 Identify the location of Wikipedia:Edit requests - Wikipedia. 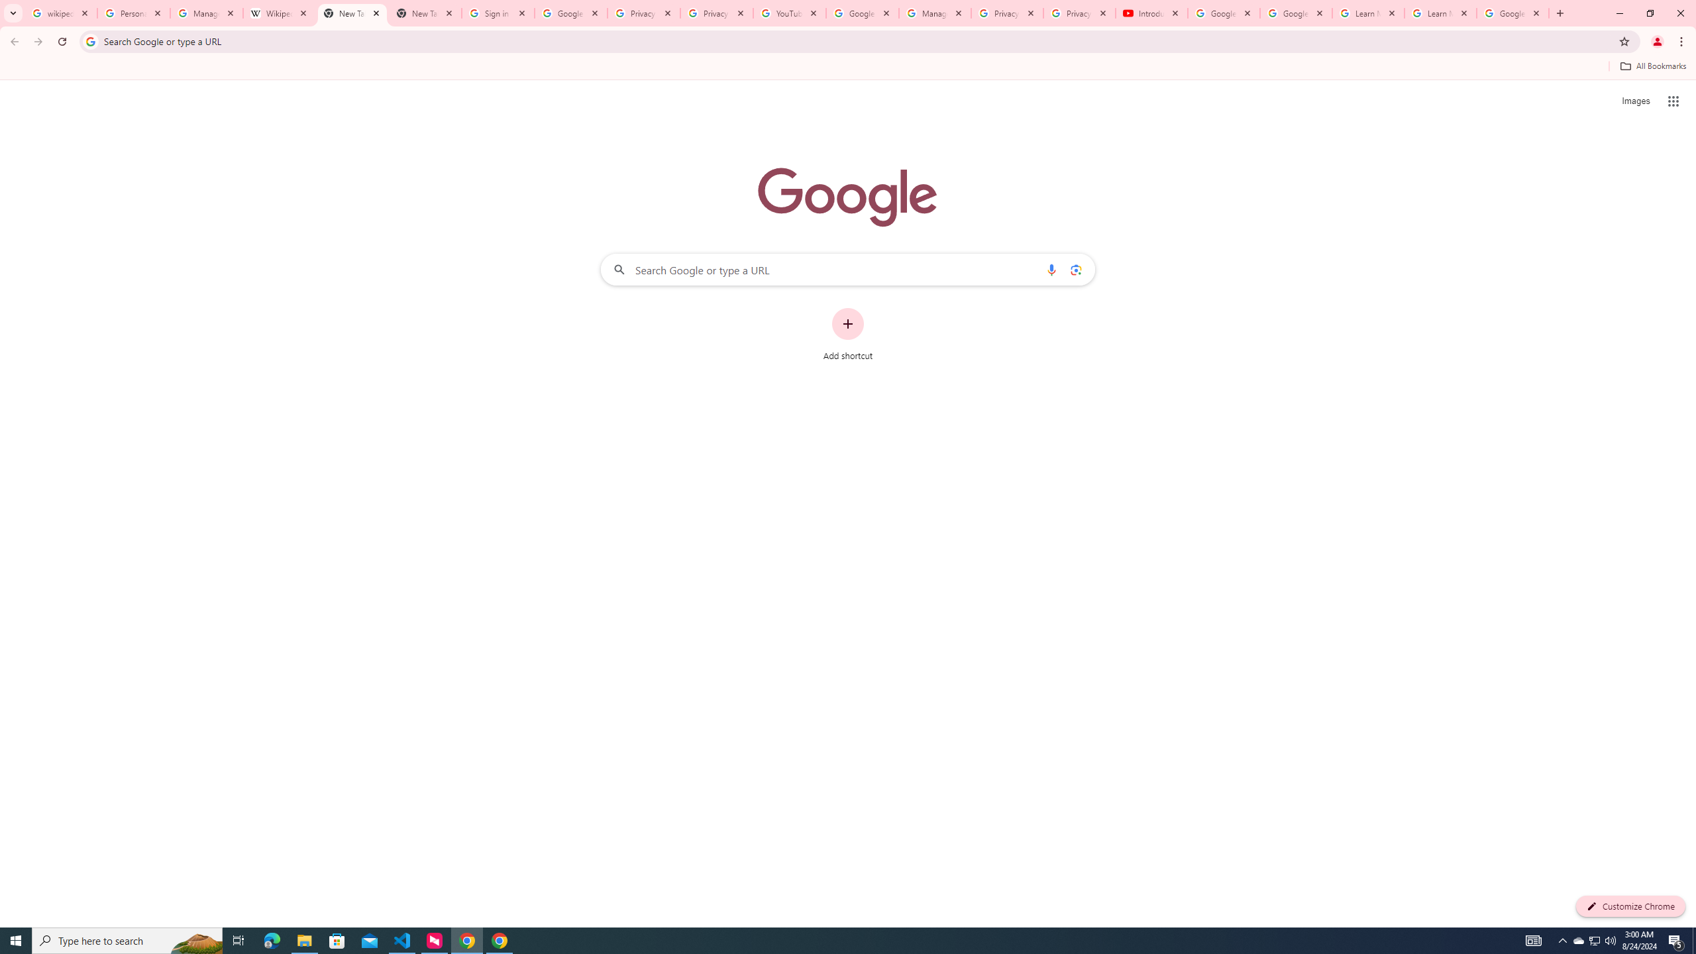
(280, 13).